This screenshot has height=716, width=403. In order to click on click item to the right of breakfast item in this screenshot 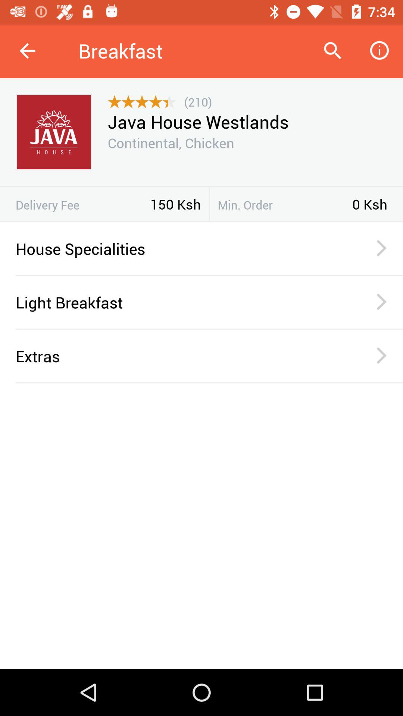, I will do `click(332, 51)`.